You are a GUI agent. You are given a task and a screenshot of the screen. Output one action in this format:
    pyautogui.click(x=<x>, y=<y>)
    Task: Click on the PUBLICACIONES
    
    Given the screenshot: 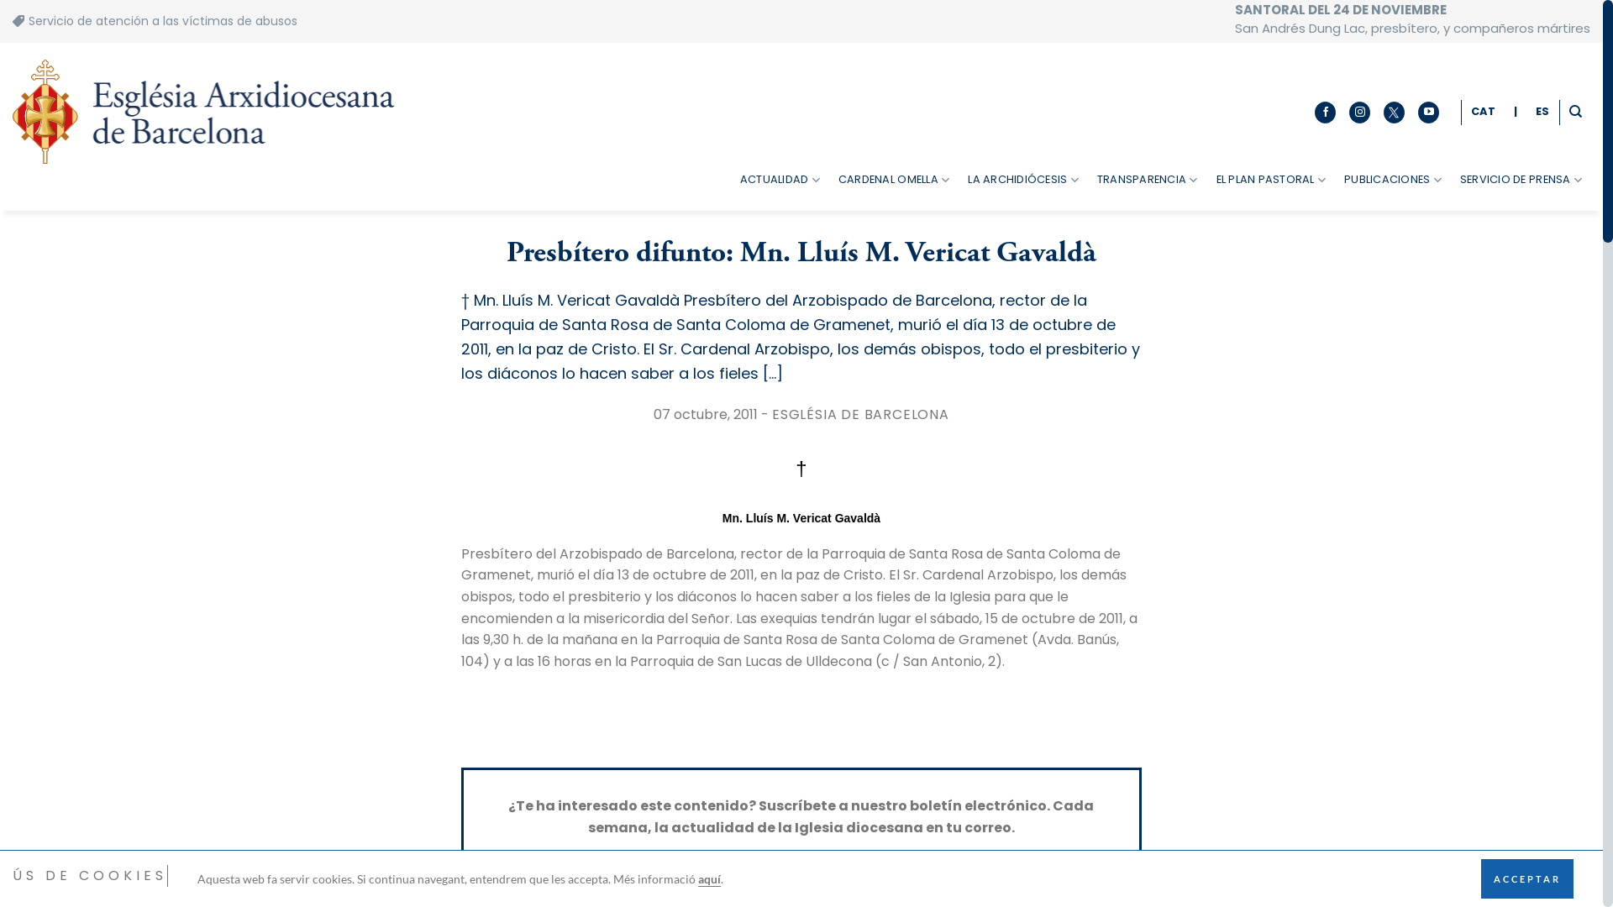 What is the action you would take?
    pyautogui.click(x=1393, y=180)
    